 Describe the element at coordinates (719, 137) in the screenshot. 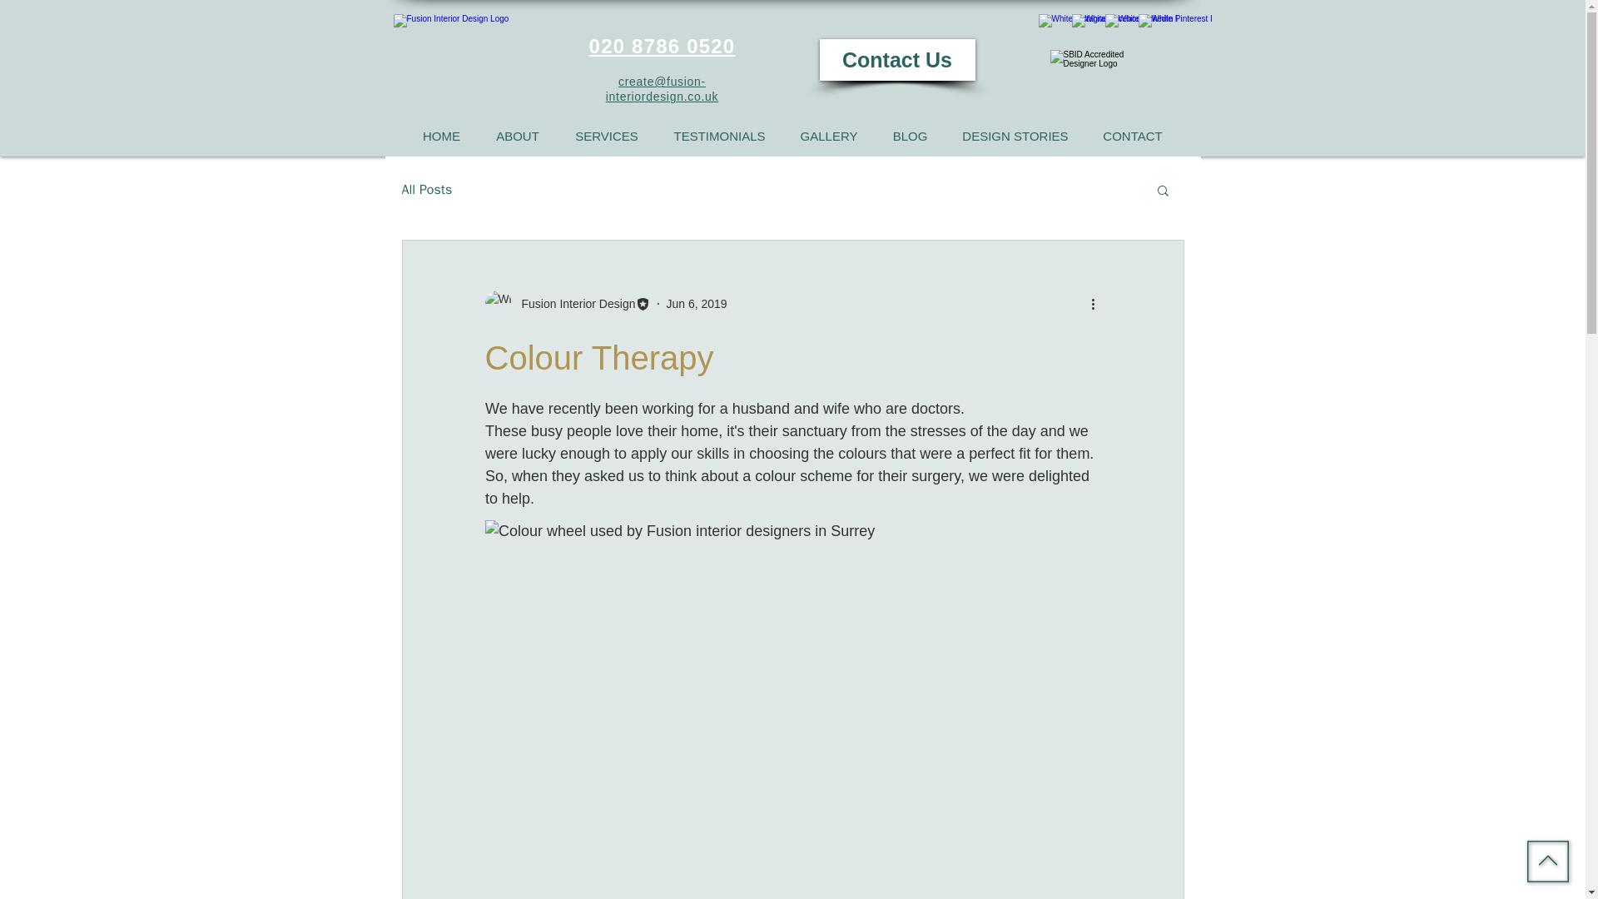

I see `TESTIMONIALS` at that location.